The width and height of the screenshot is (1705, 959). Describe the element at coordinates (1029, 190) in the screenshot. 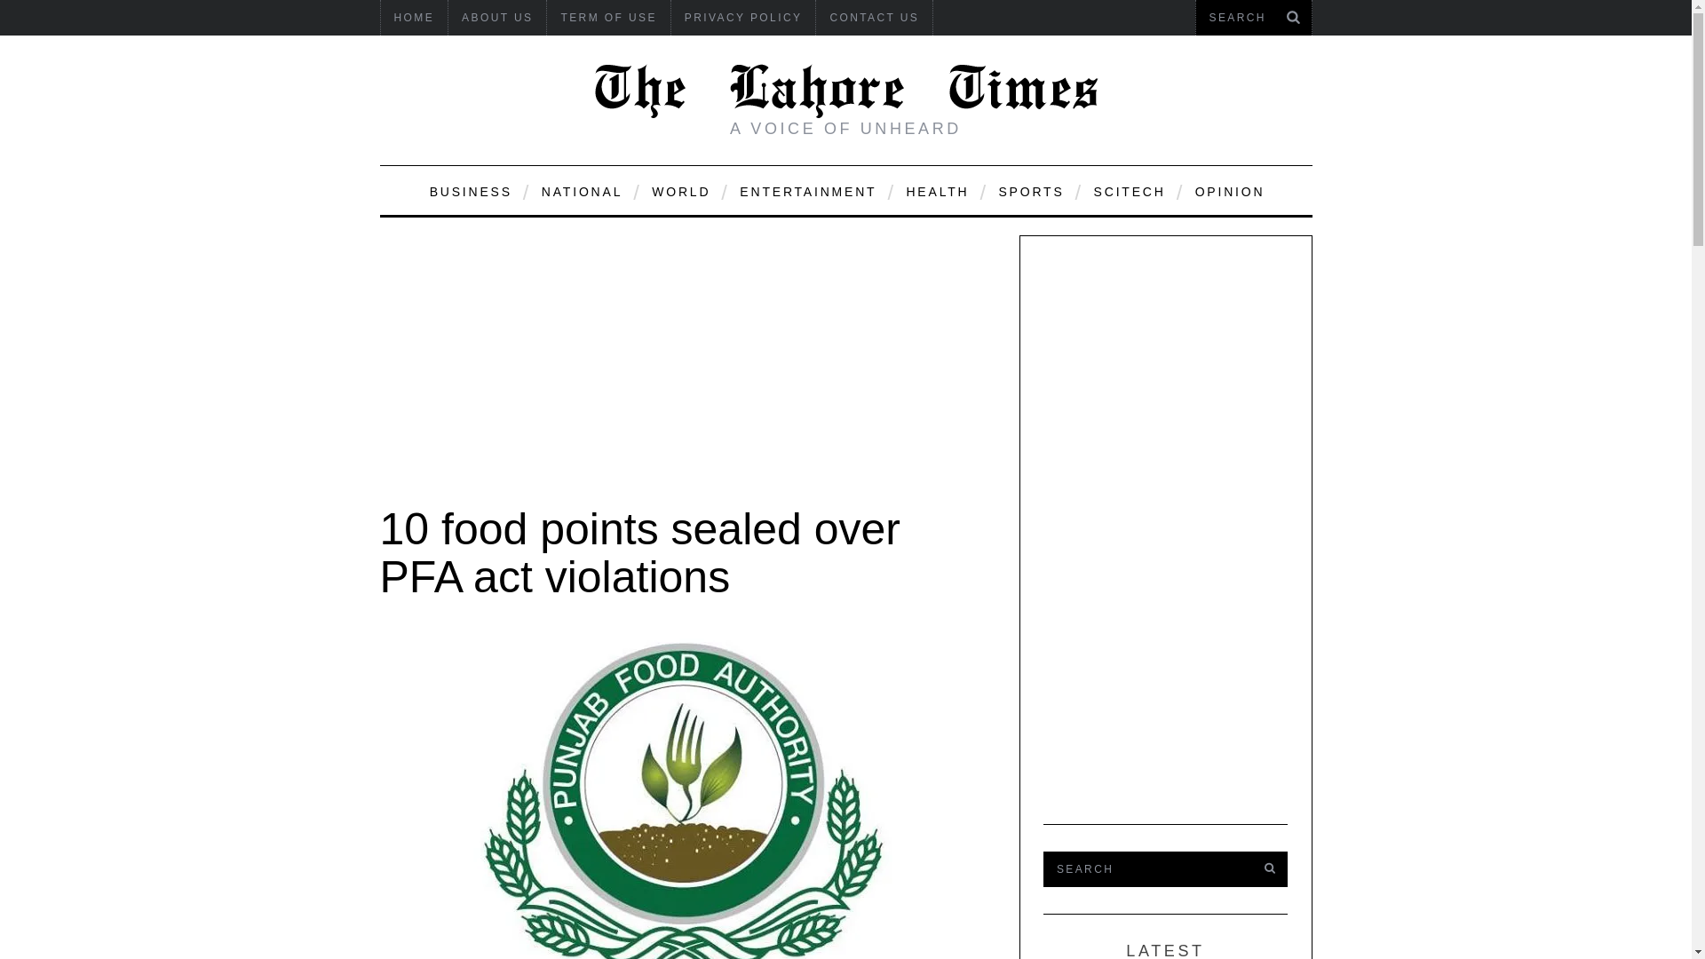

I see `SPORTS` at that location.